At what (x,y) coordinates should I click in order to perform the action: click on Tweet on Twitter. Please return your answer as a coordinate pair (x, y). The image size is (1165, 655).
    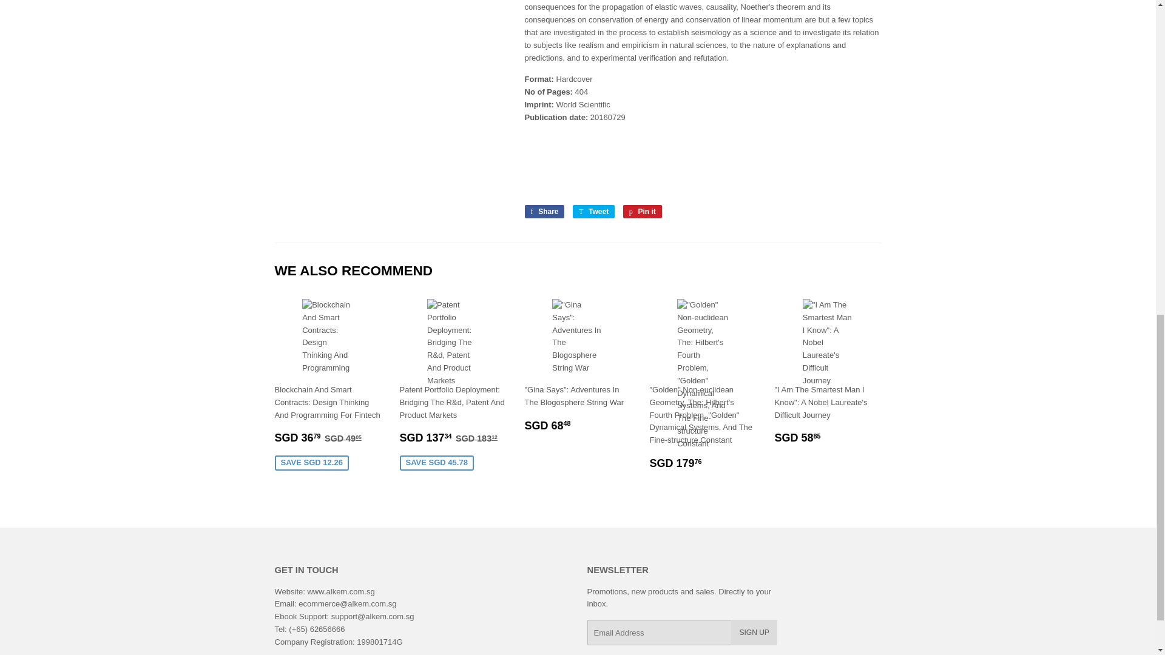
    Looking at the image, I should click on (593, 211).